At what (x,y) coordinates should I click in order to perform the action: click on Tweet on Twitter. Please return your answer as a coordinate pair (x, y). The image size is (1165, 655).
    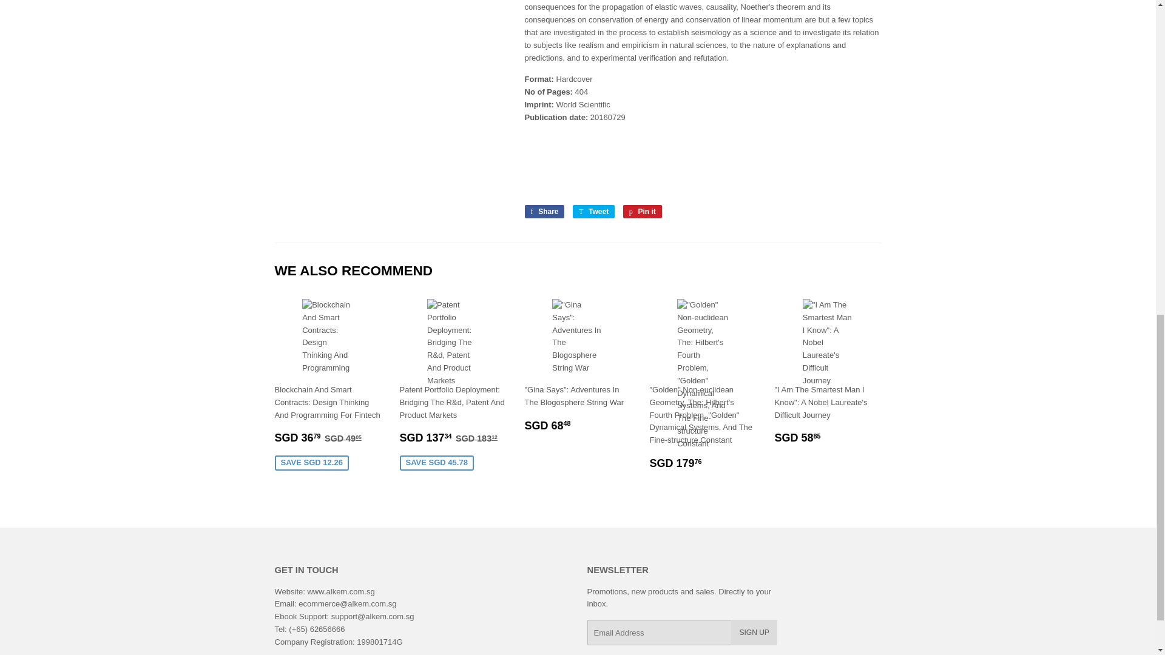
    Looking at the image, I should click on (593, 211).